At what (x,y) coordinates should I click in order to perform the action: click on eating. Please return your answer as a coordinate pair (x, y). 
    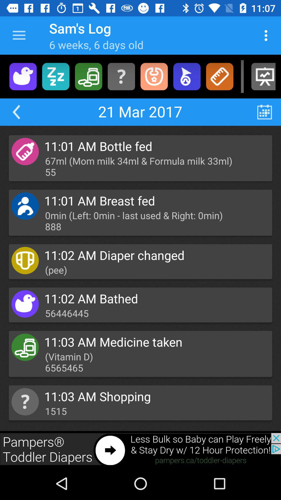
    Looking at the image, I should click on (154, 77).